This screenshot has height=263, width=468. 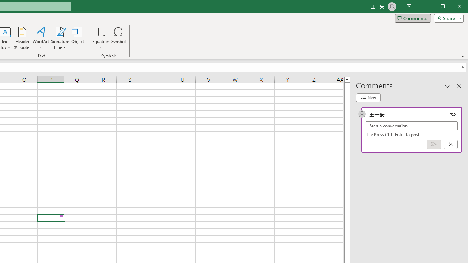 I want to click on Signature Line, so click(x=60, y=38).